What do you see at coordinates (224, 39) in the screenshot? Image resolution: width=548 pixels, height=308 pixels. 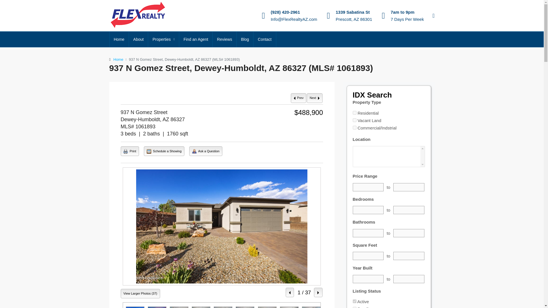 I see `Reviews` at bounding box center [224, 39].